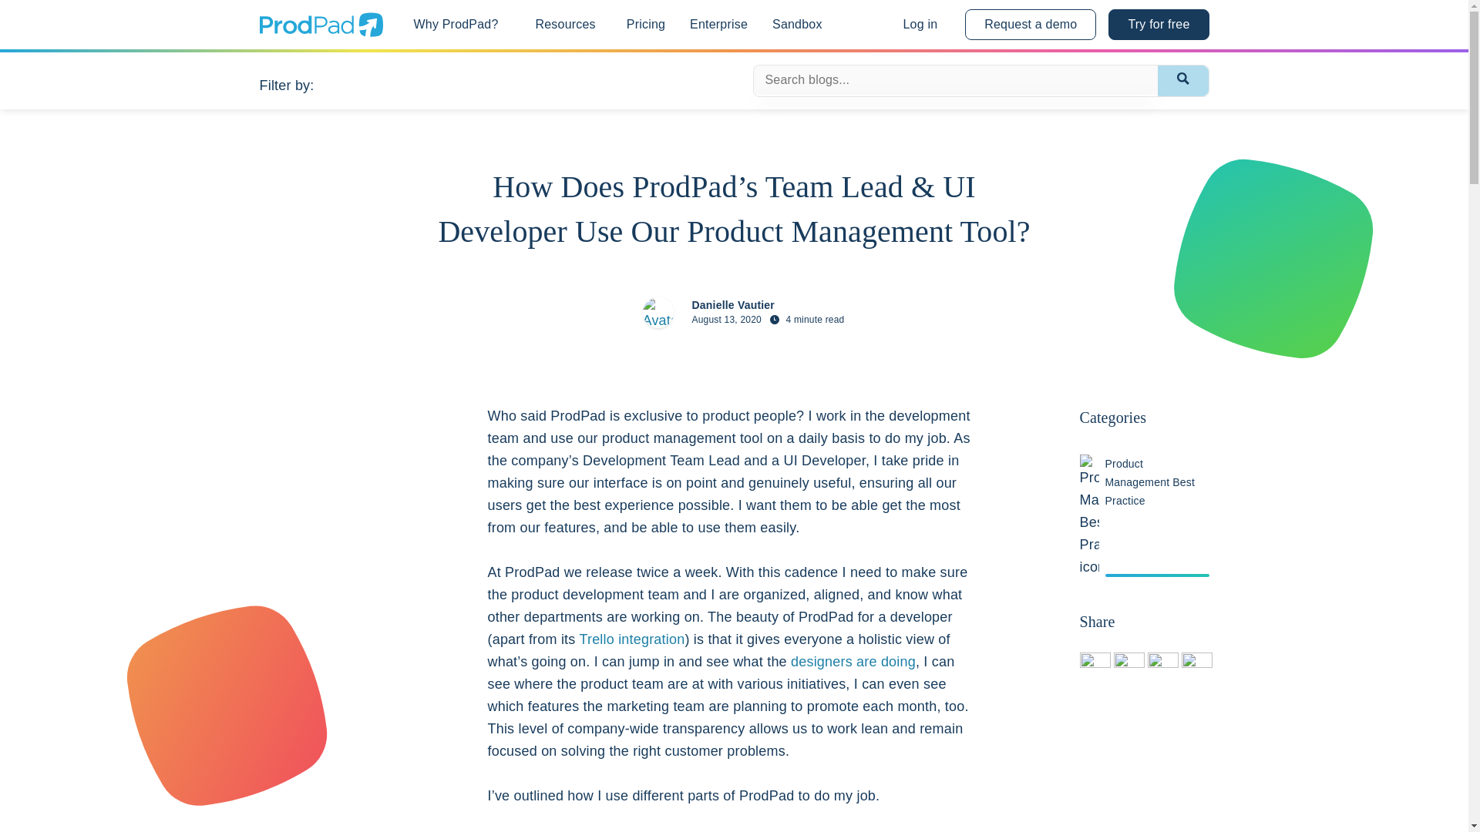 This screenshot has height=832, width=1480. I want to click on Request a demo, so click(1030, 24).